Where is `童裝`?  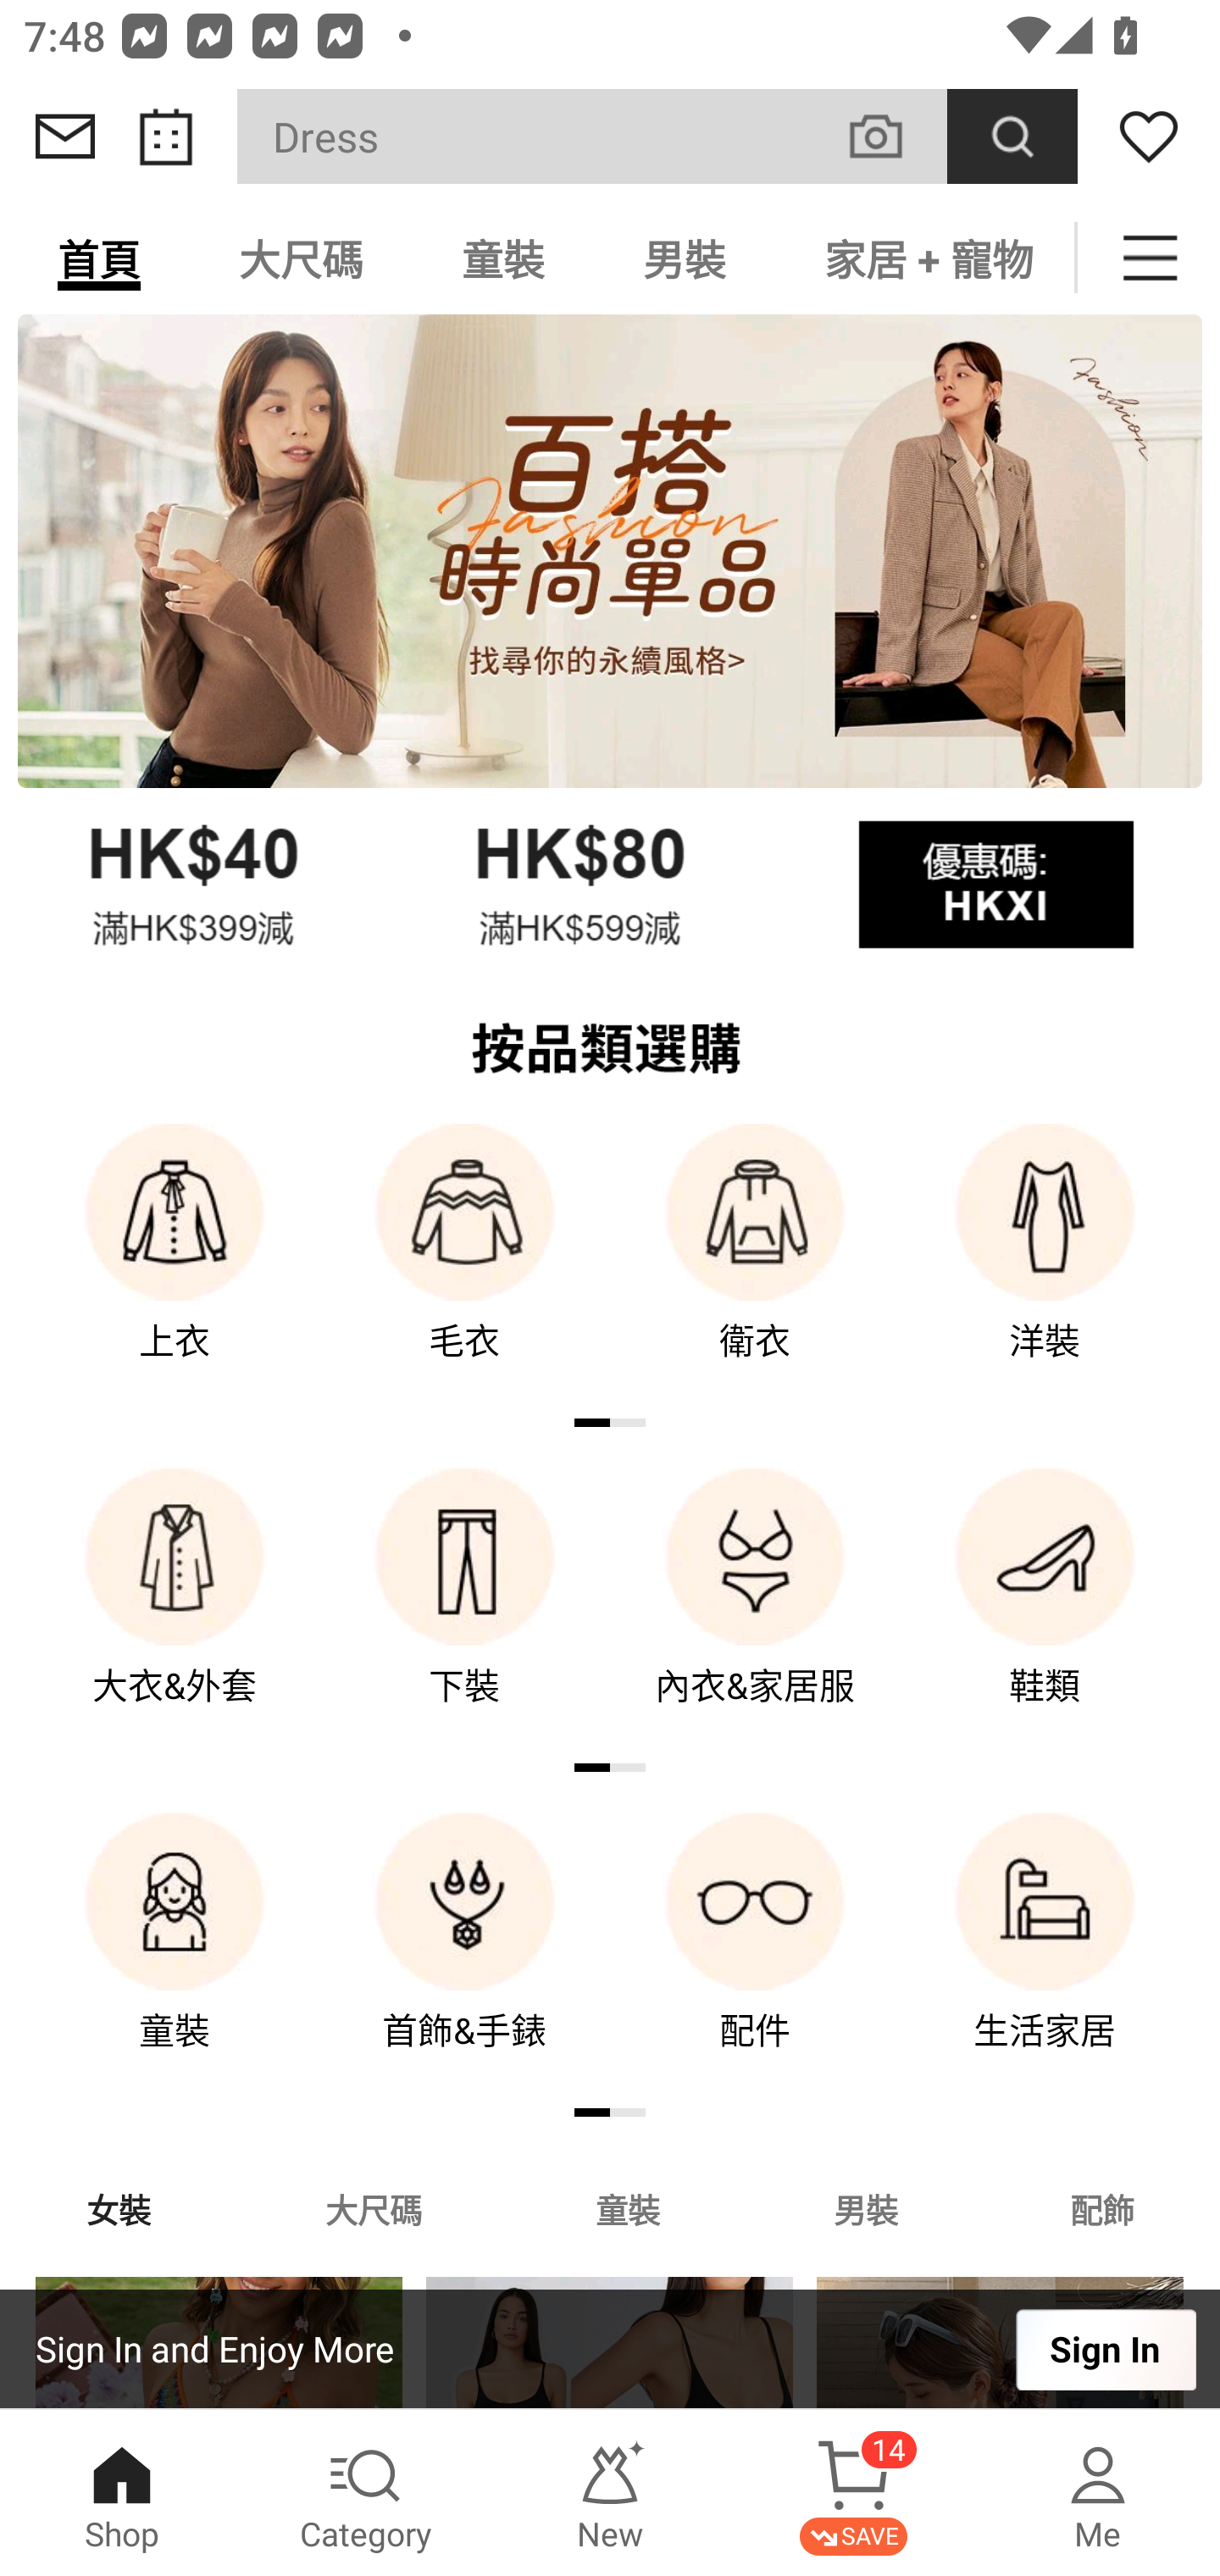 童裝 is located at coordinates (627, 2208).